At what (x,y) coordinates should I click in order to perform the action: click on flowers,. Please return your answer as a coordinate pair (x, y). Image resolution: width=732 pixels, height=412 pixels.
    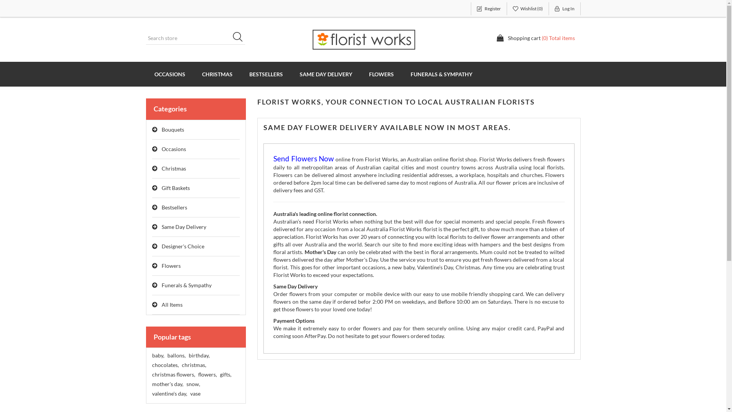
    Looking at the image, I should click on (207, 375).